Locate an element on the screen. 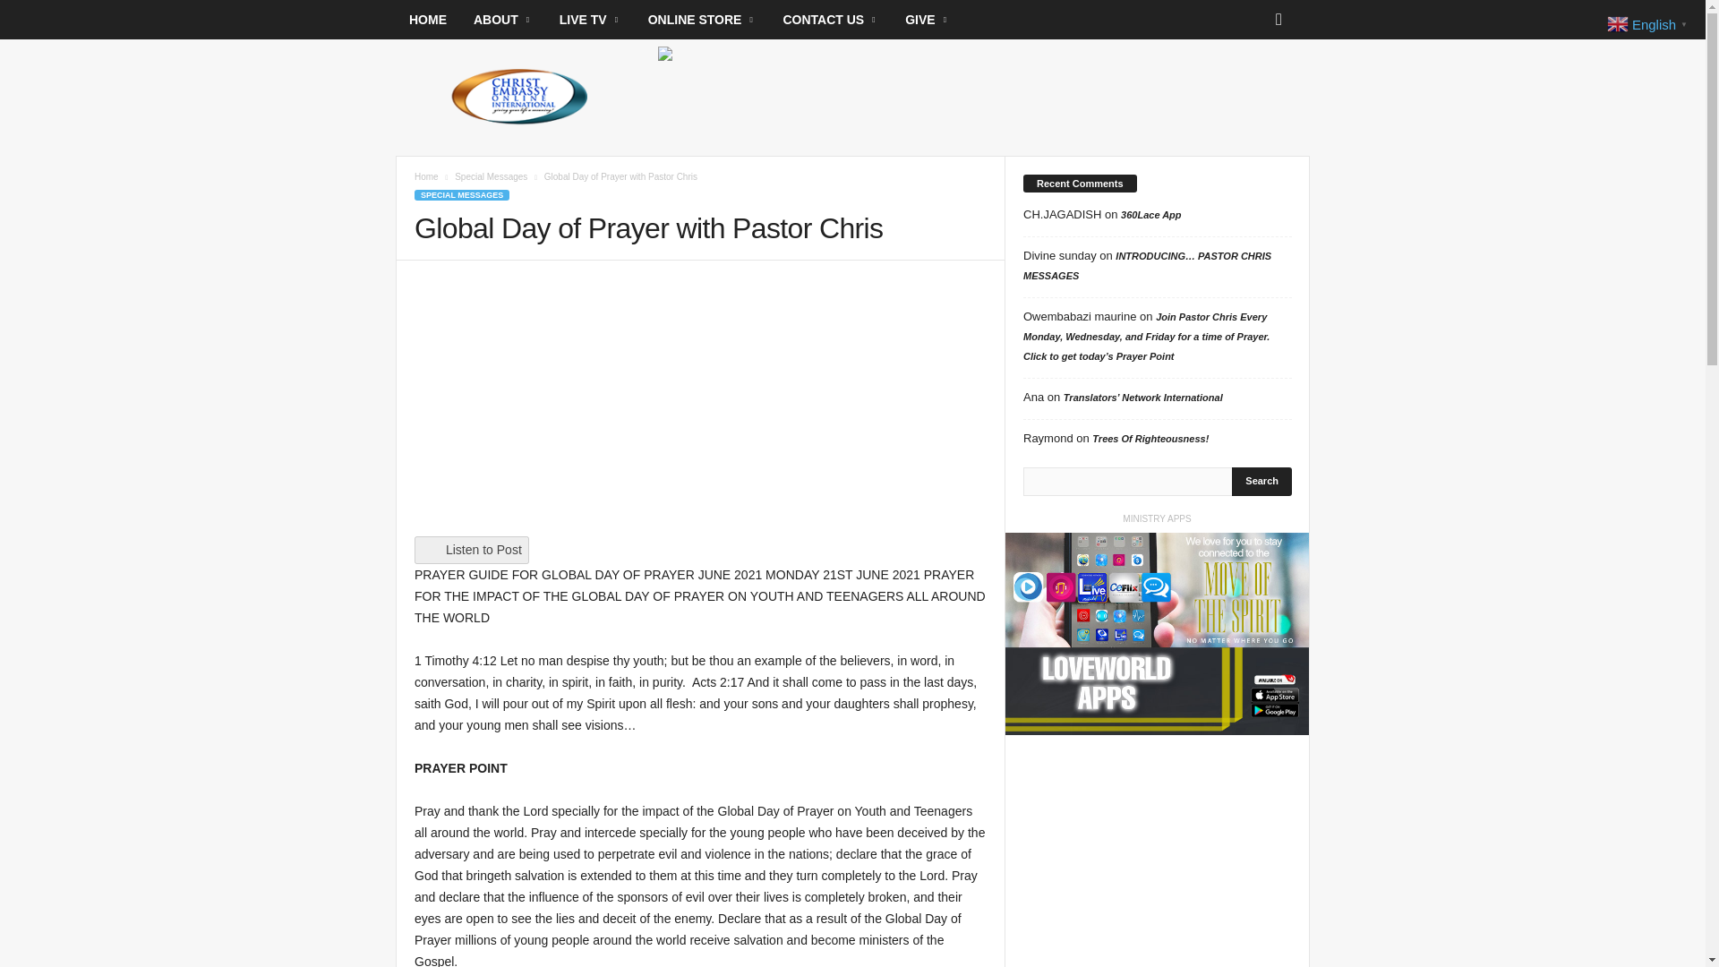  HOME is located at coordinates (428, 20).